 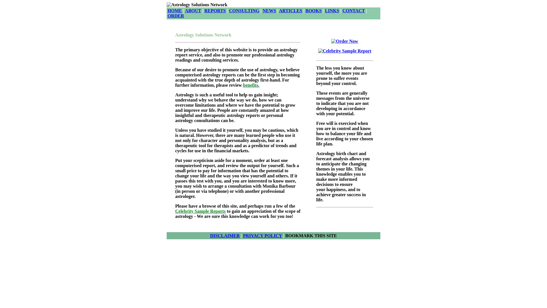 I want to click on ABOUT, so click(x=193, y=11).